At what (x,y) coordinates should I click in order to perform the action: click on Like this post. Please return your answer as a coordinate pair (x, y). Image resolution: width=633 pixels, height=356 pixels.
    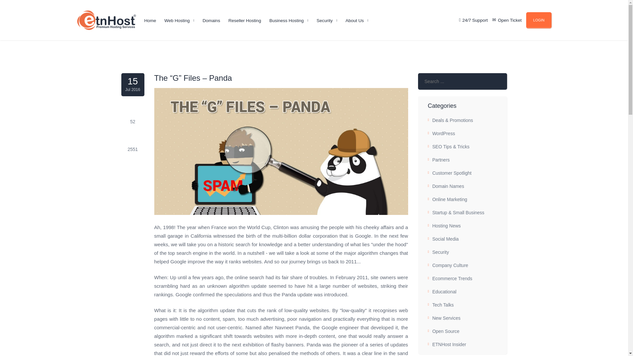
    Looking at the image, I should click on (133, 112).